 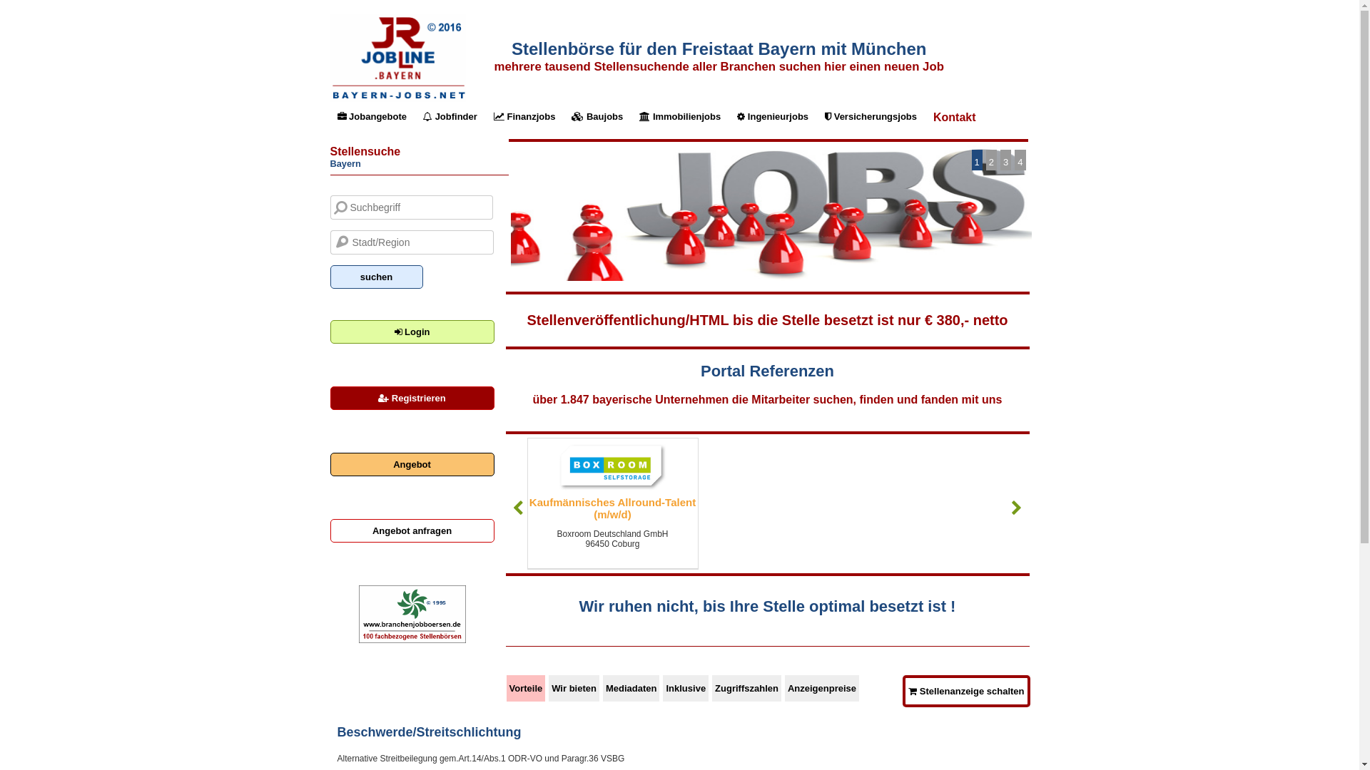 What do you see at coordinates (823, 689) in the screenshot?
I see `Anzeigenpreise` at bounding box center [823, 689].